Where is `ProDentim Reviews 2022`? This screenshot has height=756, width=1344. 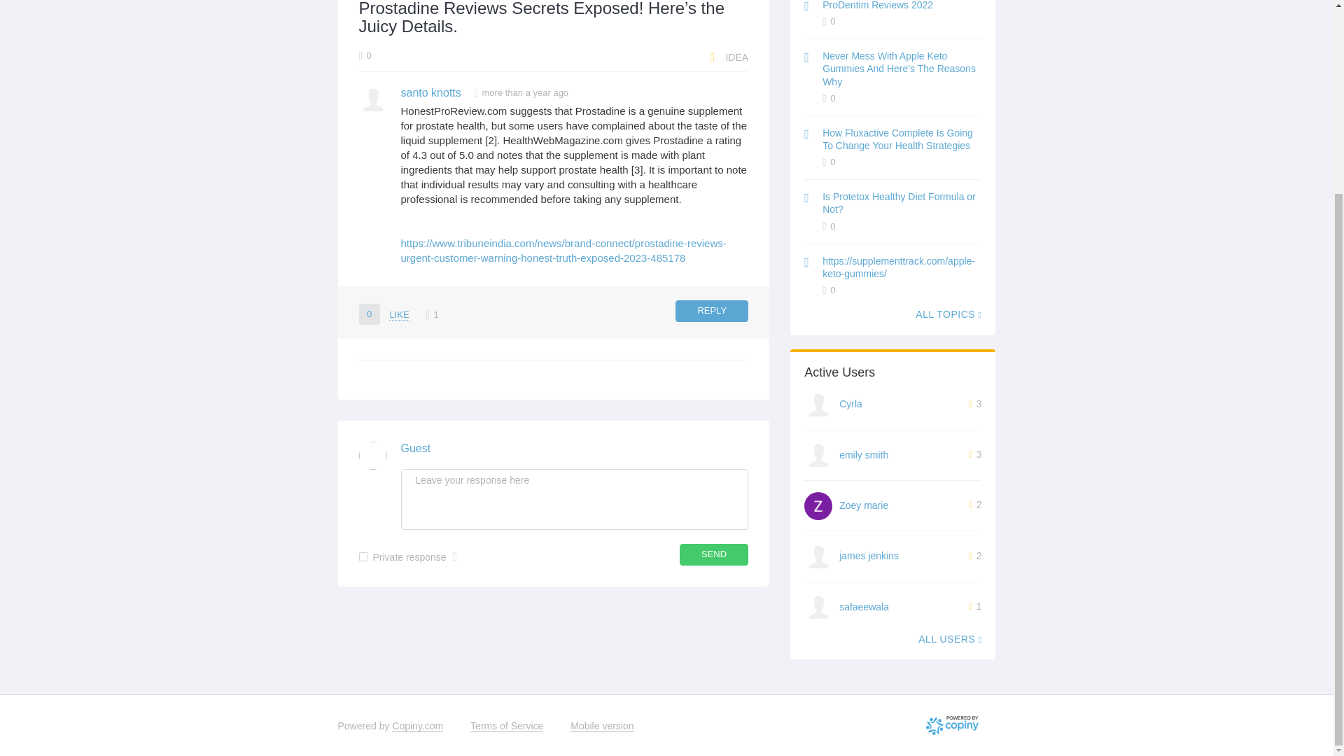 ProDentim Reviews 2022 is located at coordinates (878, 6).